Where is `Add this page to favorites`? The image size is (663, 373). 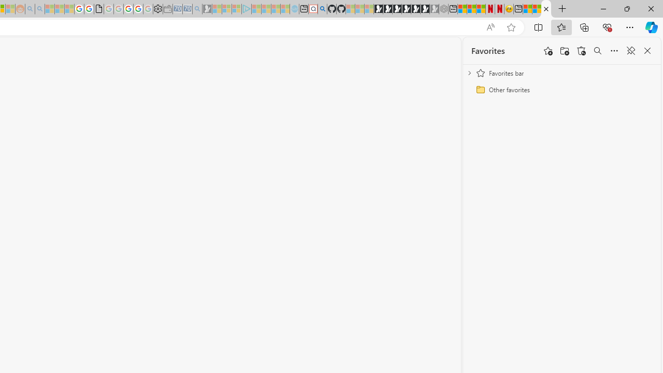 Add this page to favorites is located at coordinates (548, 51).